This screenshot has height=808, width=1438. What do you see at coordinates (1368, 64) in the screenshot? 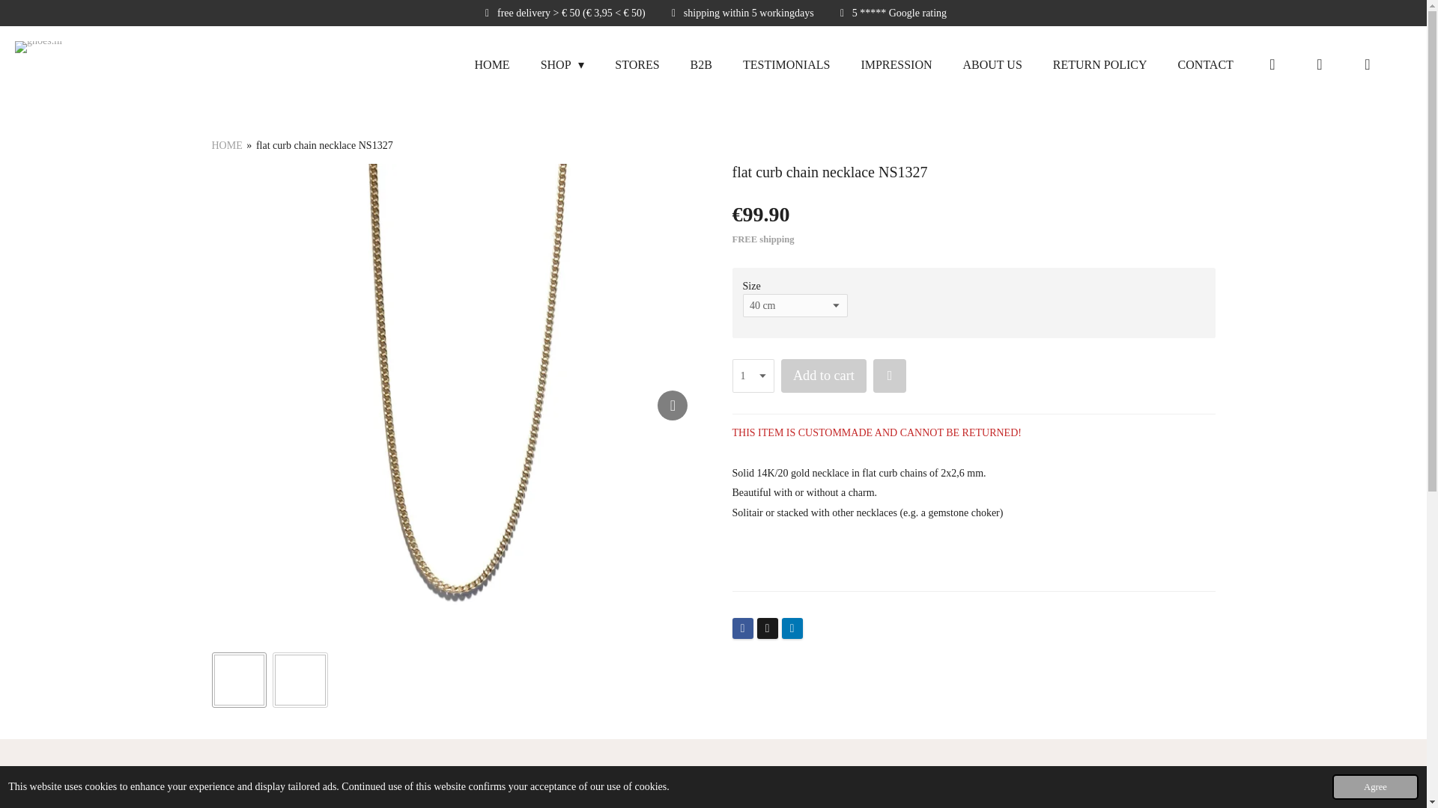
I see `View cart` at bounding box center [1368, 64].